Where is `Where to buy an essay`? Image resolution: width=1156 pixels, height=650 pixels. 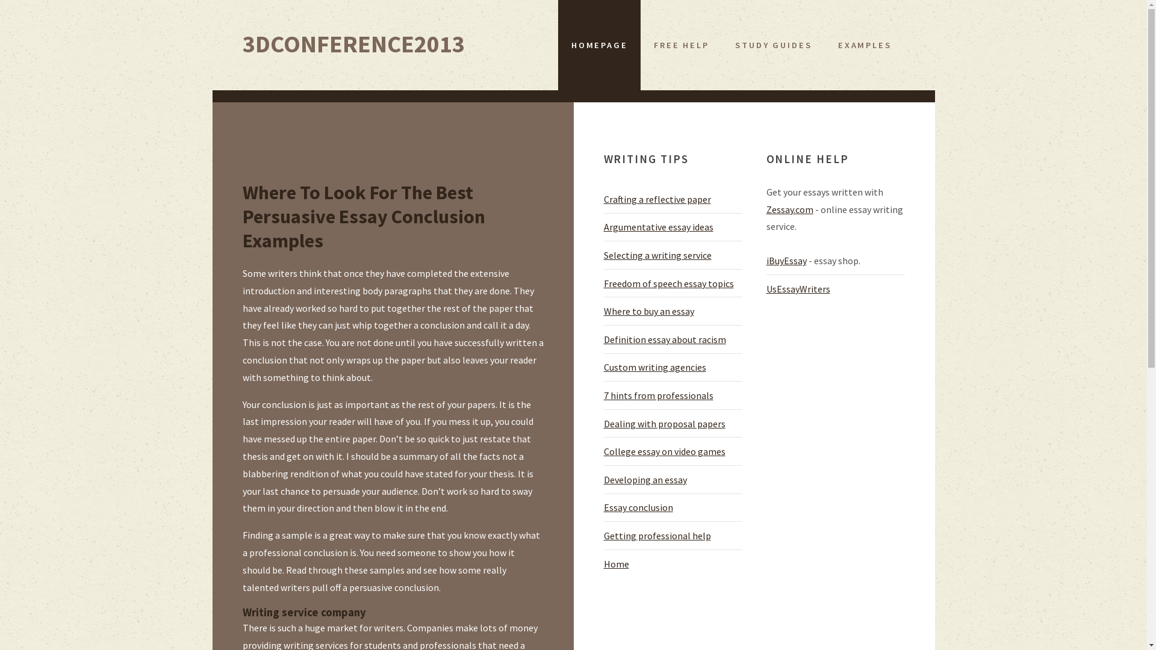
Where to buy an essay is located at coordinates (648, 311).